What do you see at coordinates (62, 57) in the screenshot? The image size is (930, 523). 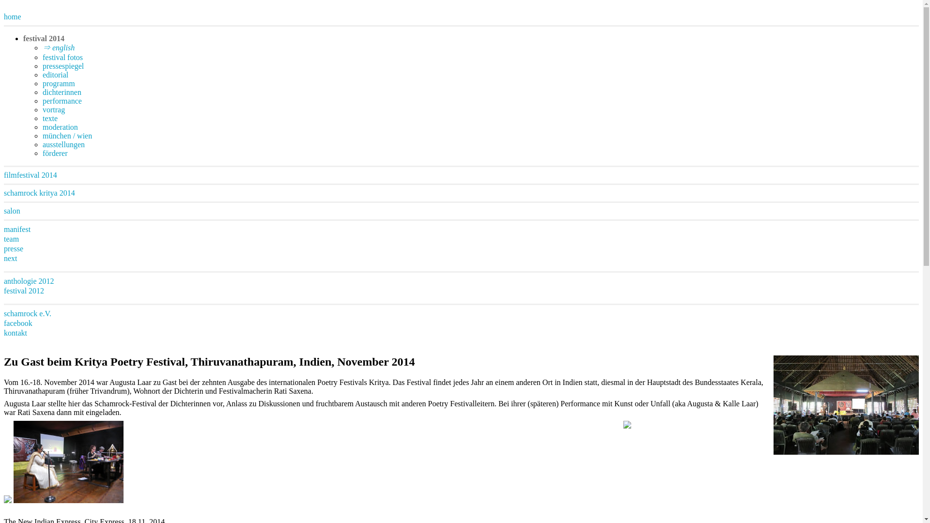 I see `festival fotos` at bounding box center [62, 57].